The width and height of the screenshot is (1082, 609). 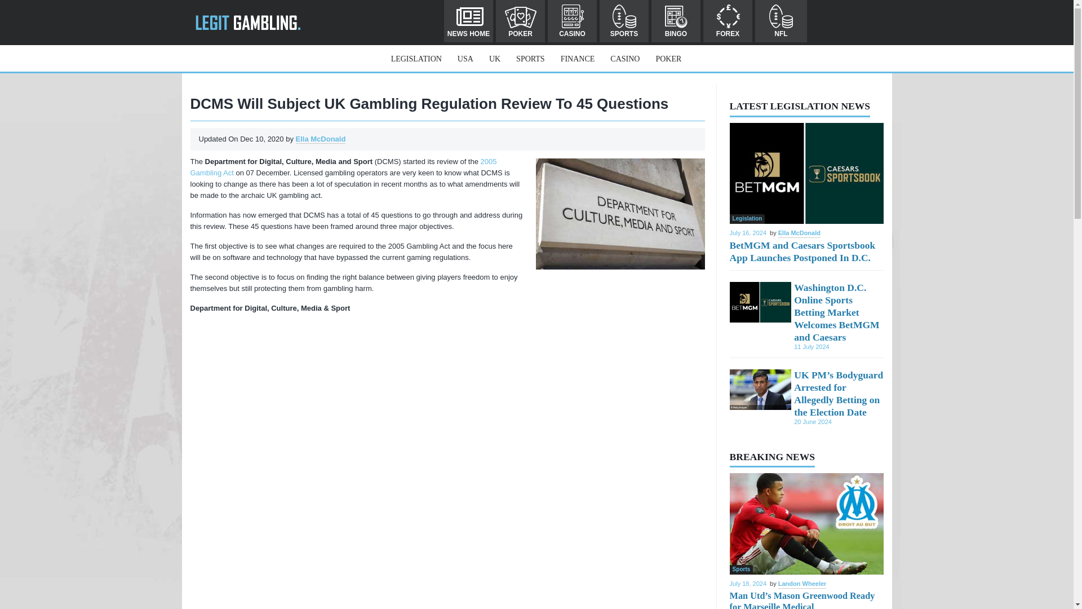 I want to click on USA, so click(x=465, y=59).